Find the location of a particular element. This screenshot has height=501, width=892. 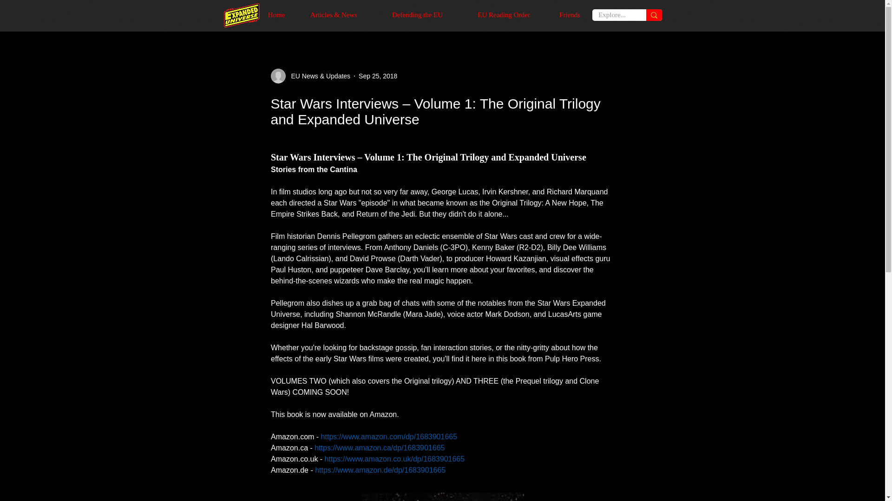

EU Reading Order is located at coordinates (504, 15).